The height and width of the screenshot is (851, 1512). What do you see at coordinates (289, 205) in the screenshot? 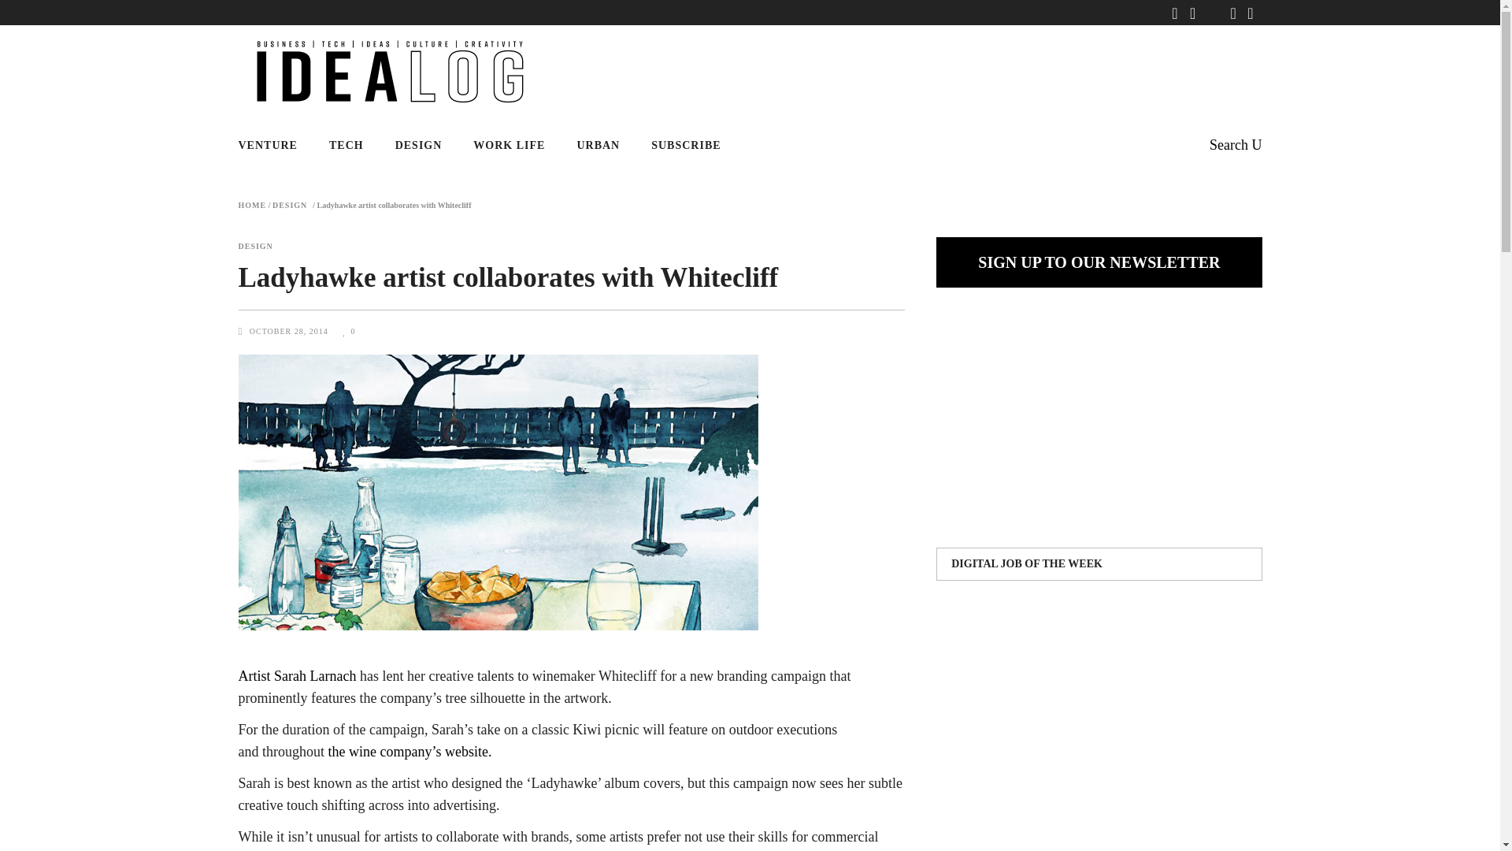
I see `DESIGN` at bounding box center [289, 205].